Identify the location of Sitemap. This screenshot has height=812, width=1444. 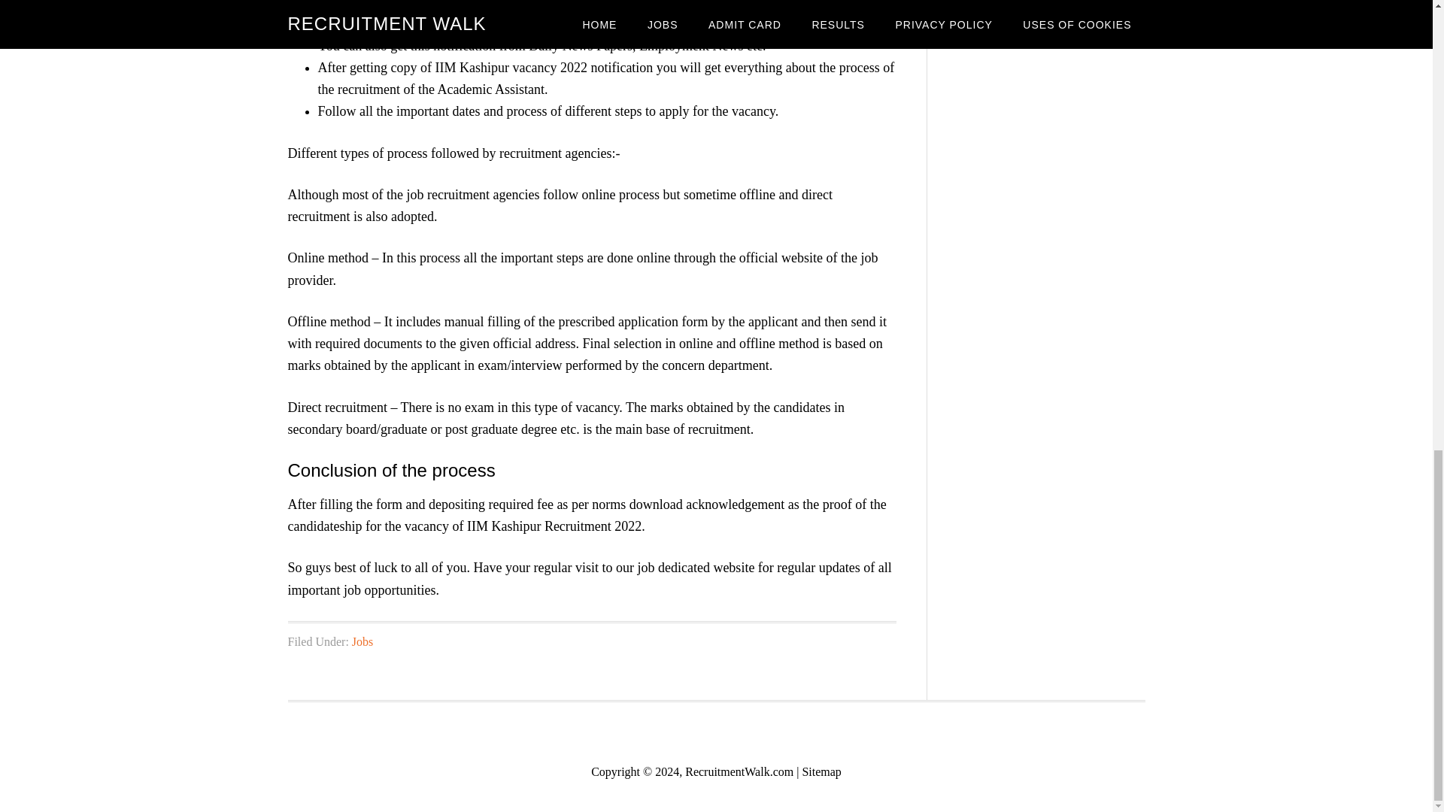
(821, 771).